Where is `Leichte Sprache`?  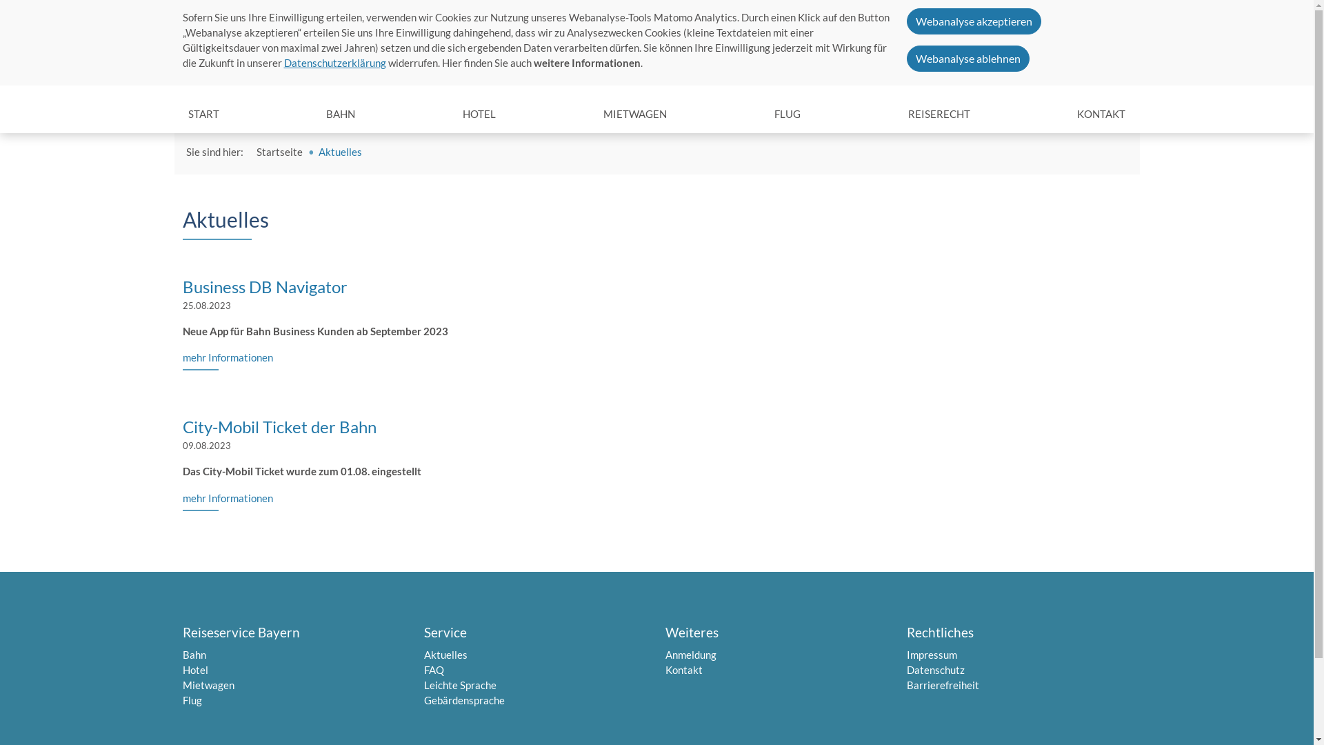
Leichte Sprache is located at coordinates (459, 685).